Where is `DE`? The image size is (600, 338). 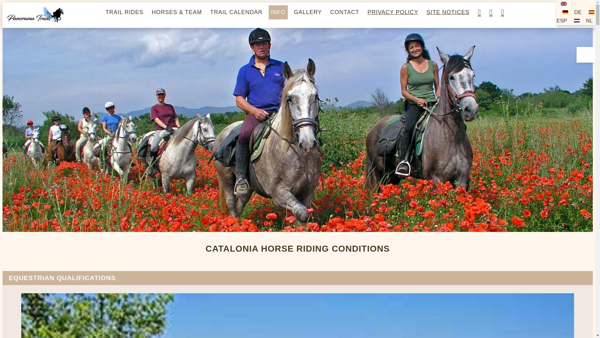 DE is located at coordinates (565, 12).